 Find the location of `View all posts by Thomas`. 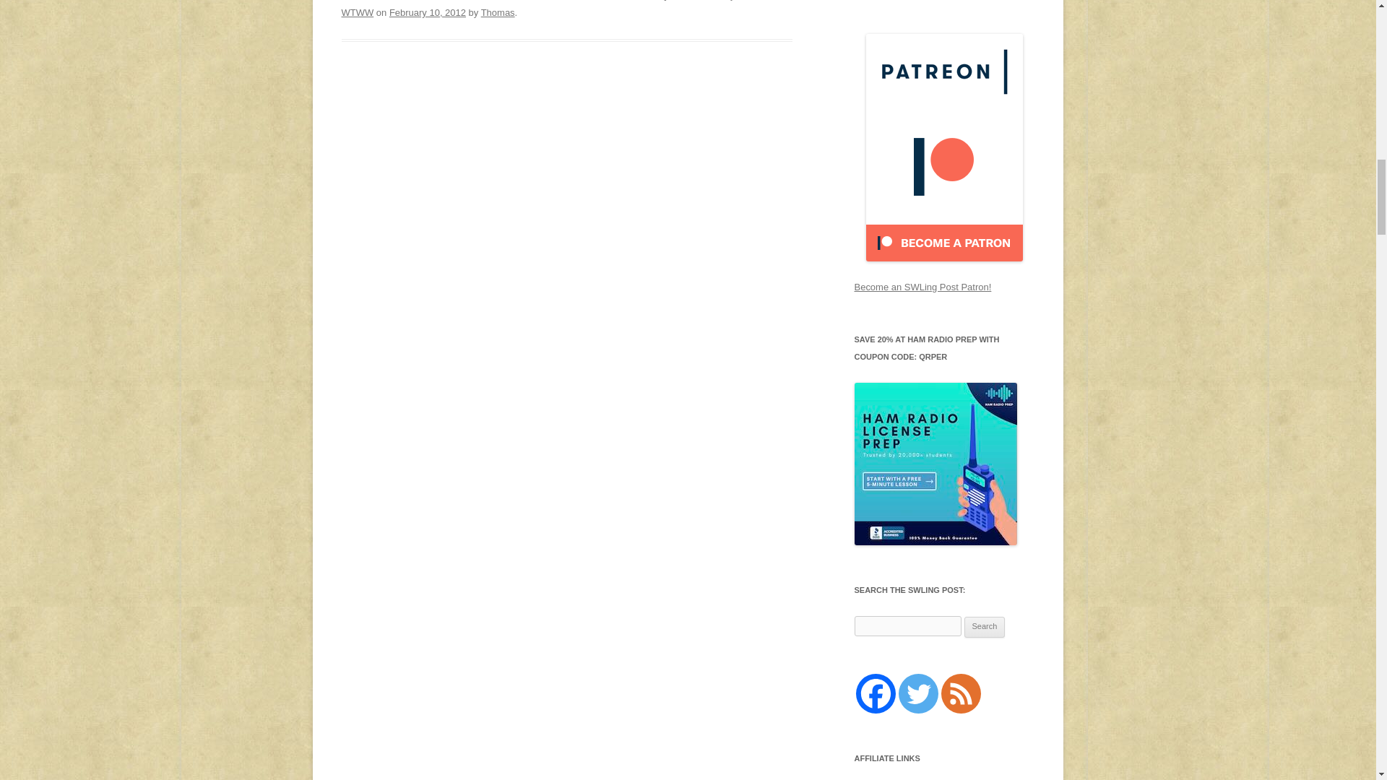

View all posts by Thomas is located at coordinates (498, 12).